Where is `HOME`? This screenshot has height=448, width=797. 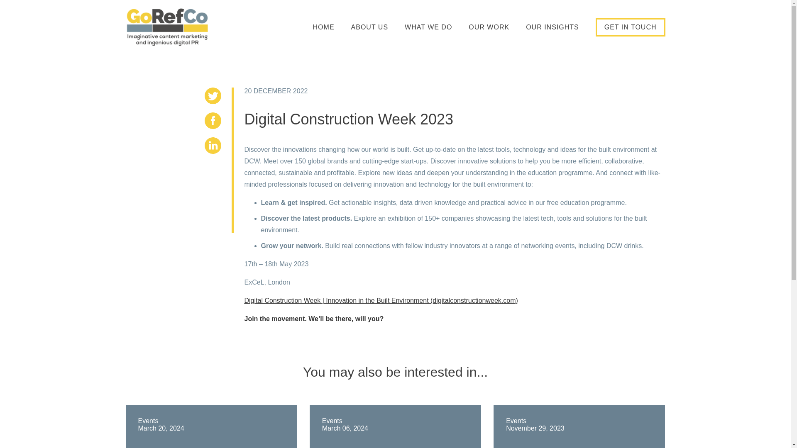 HOME is located at coordinates (324, 27).